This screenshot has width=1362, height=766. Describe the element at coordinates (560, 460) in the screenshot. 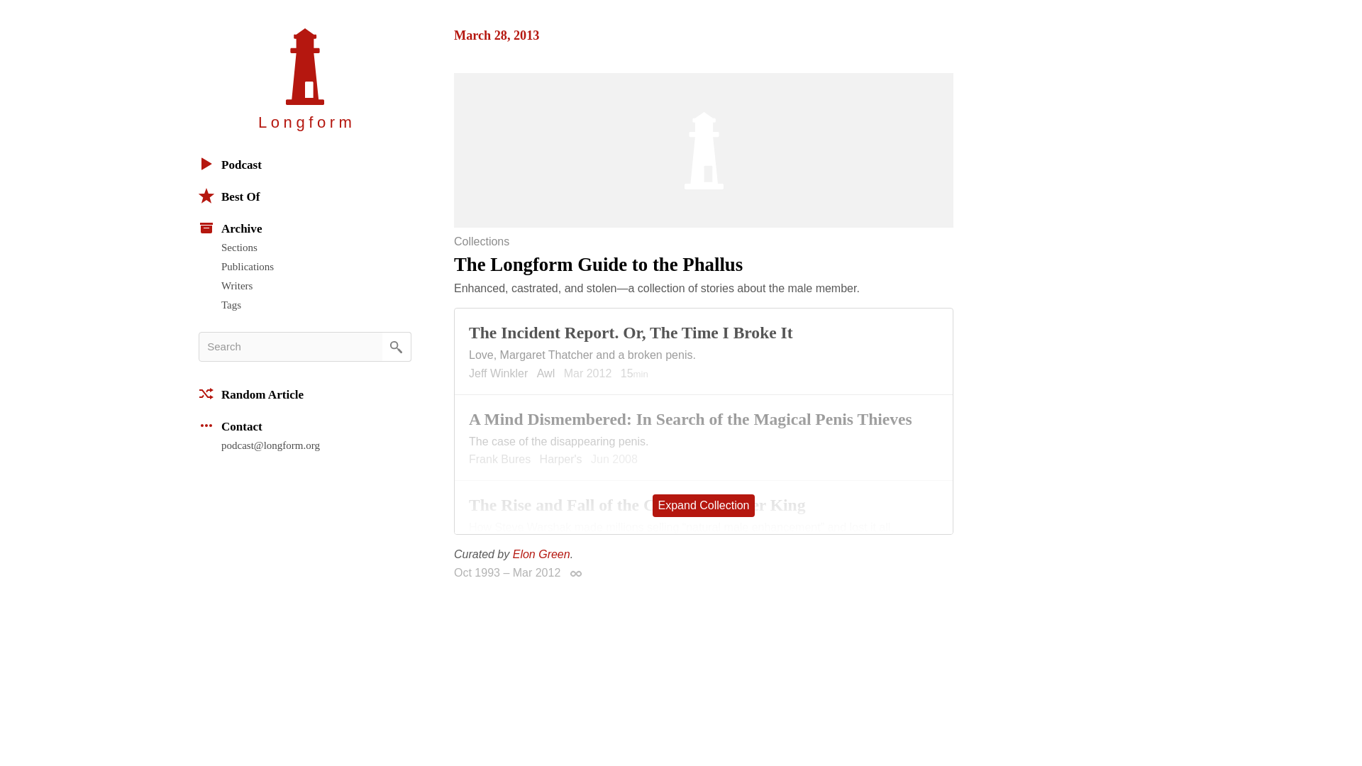

I see `Harper's` at that location.